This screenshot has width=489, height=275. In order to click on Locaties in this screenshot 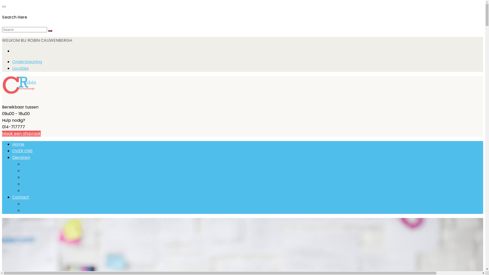, I will do `click(20, 68)`.